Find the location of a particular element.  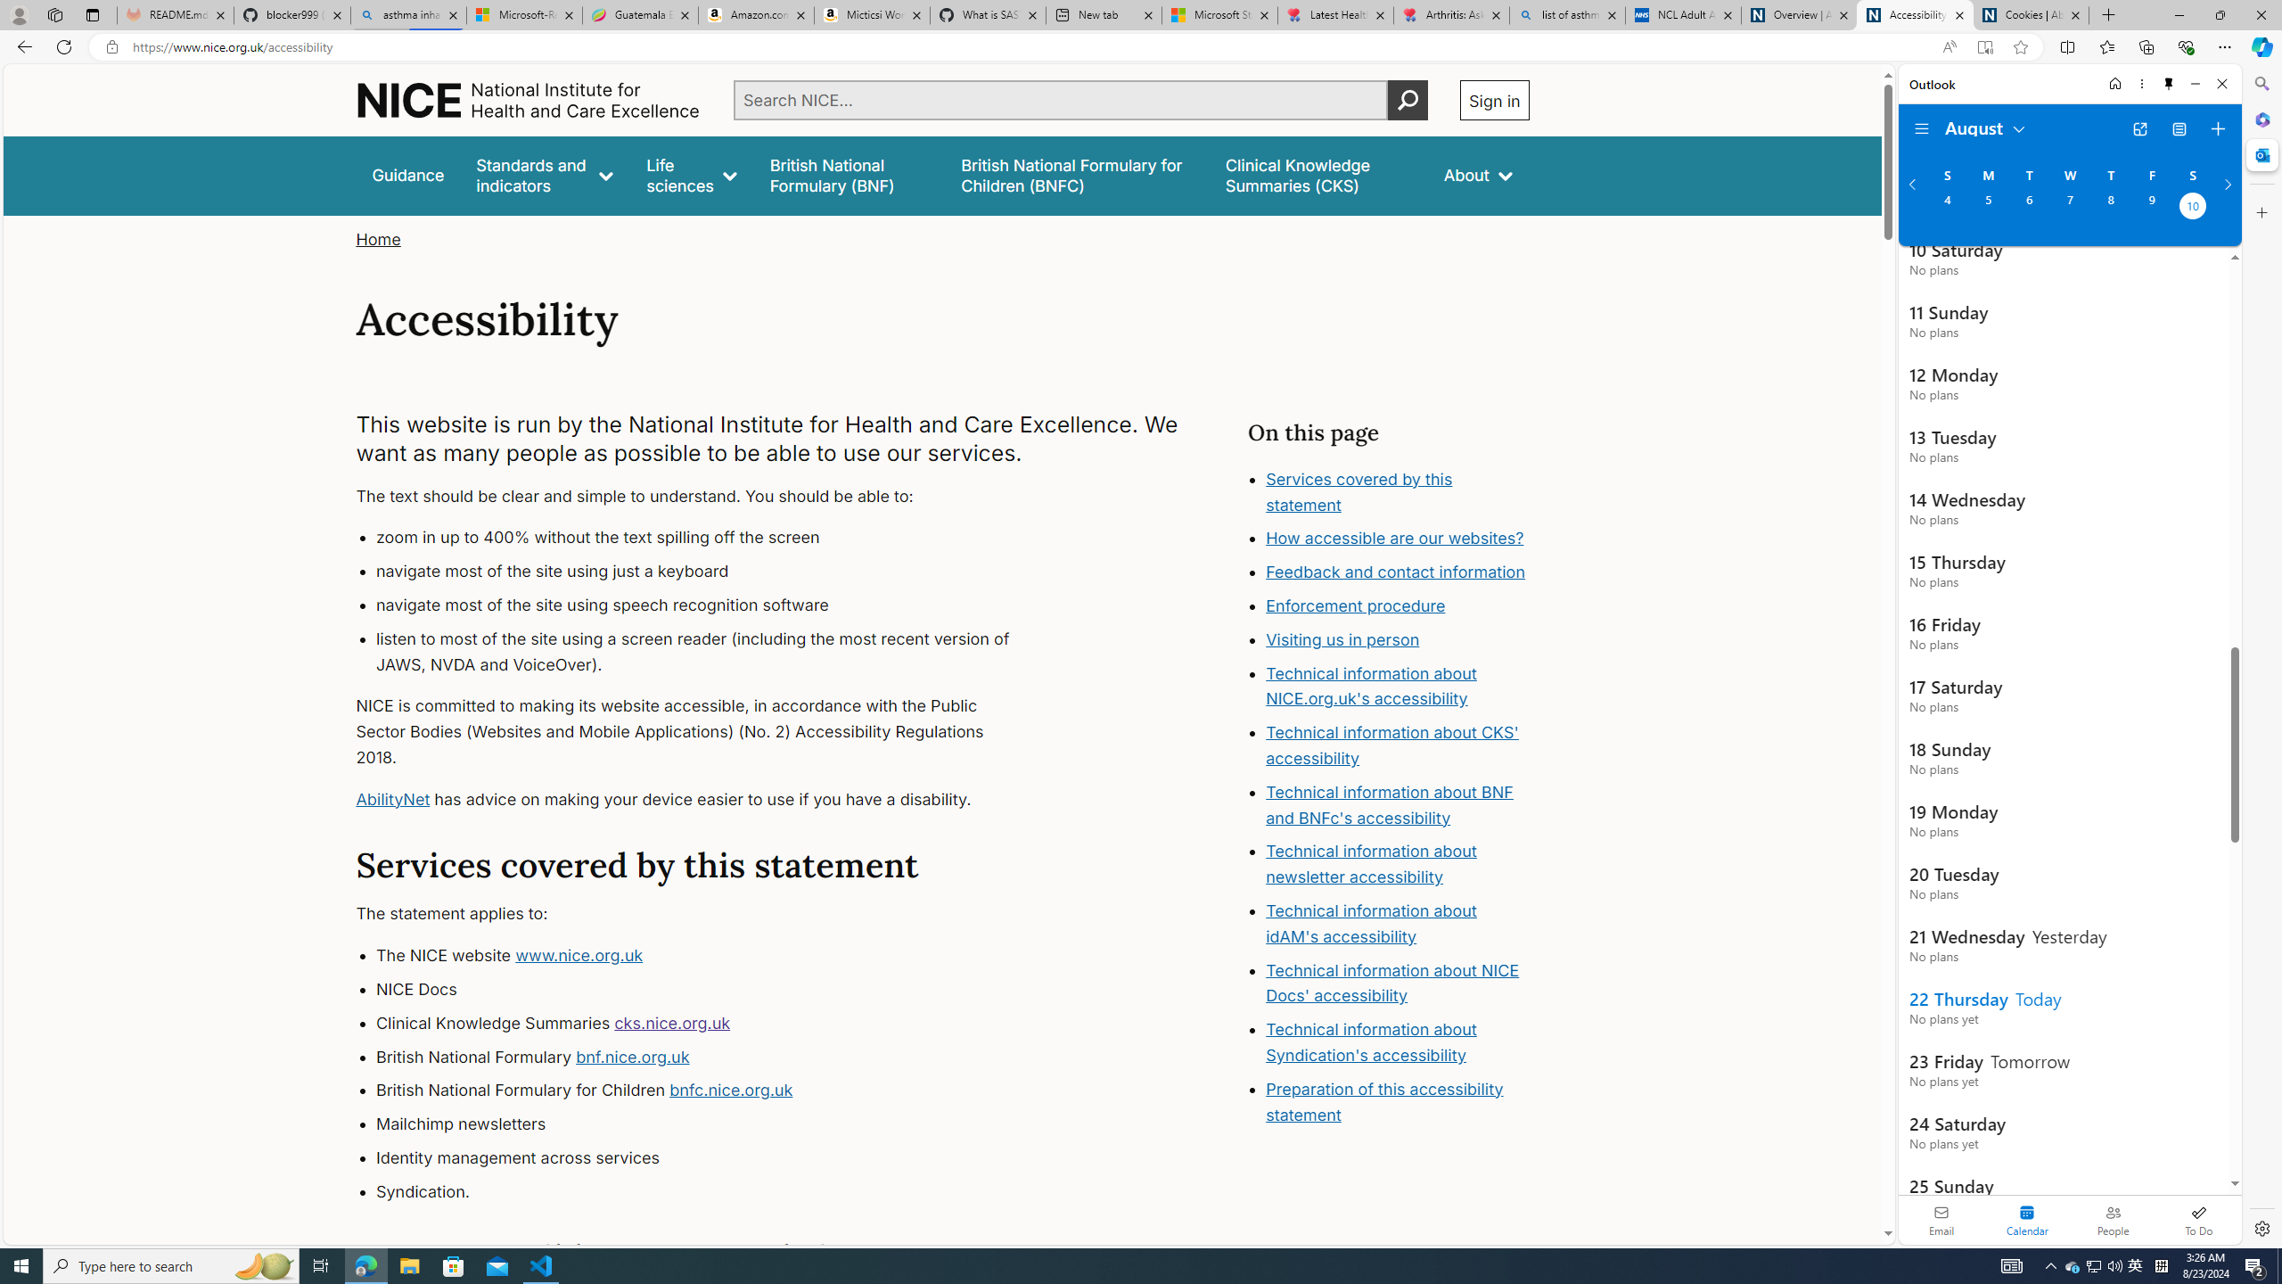

Selected calendar module. Date today is 22 is located at coordinates (2027, 1220).